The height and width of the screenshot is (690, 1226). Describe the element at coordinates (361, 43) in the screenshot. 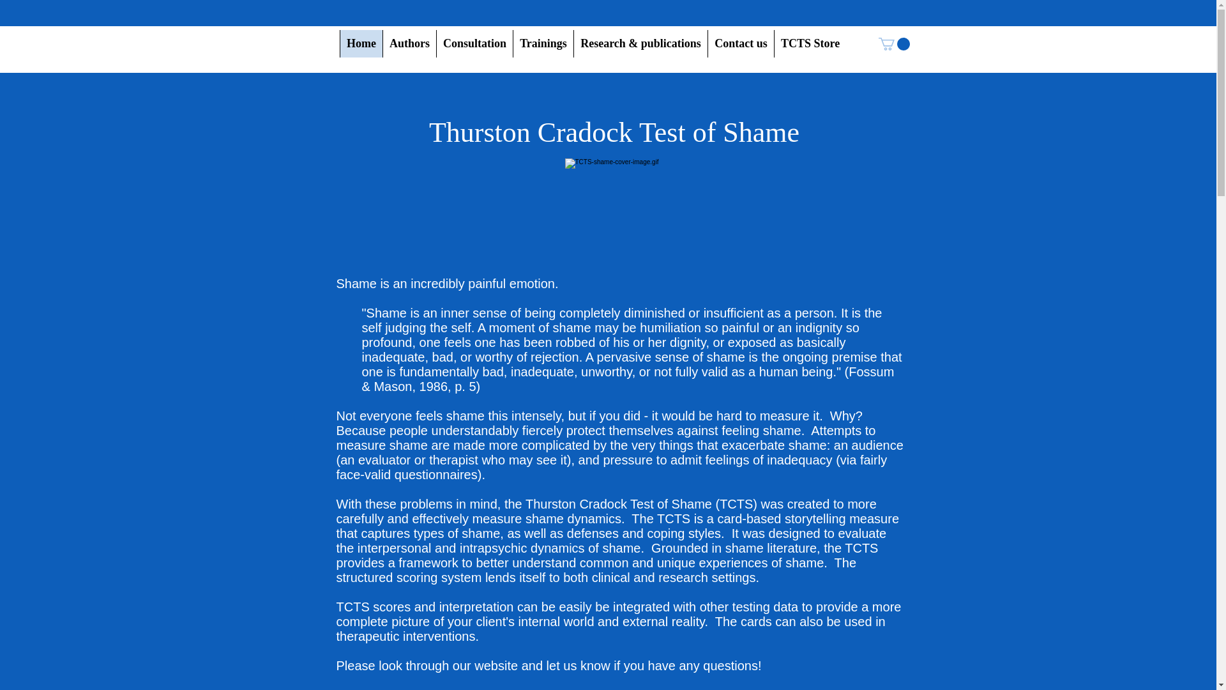

I see `Home` at that location.